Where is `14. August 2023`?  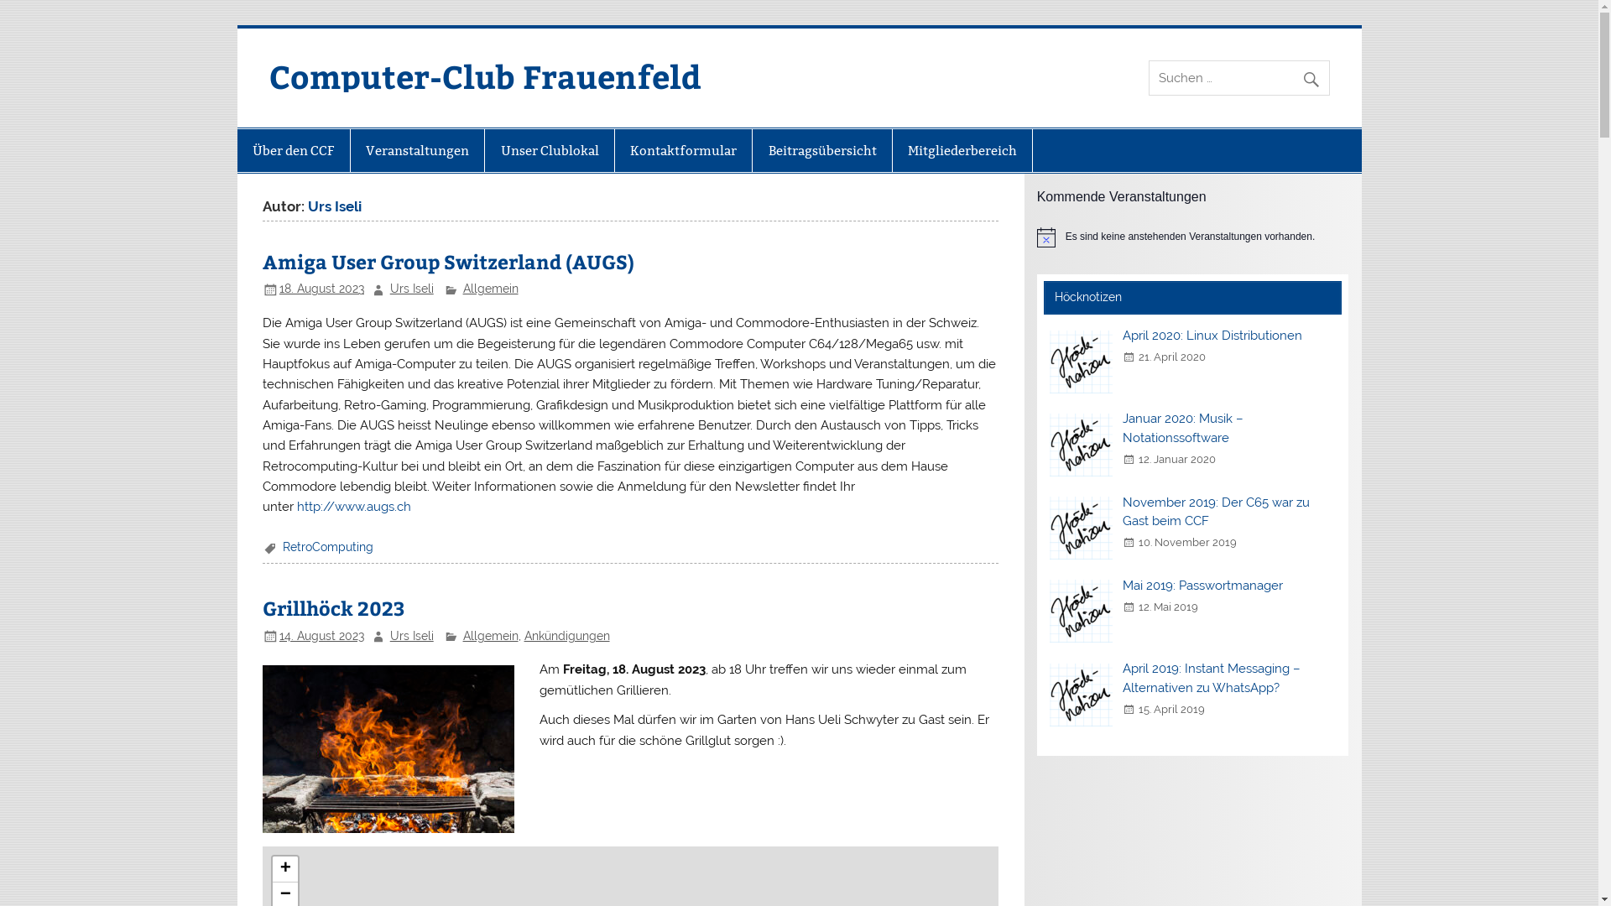 14. August 2023 is located at coordinates (322, 636).